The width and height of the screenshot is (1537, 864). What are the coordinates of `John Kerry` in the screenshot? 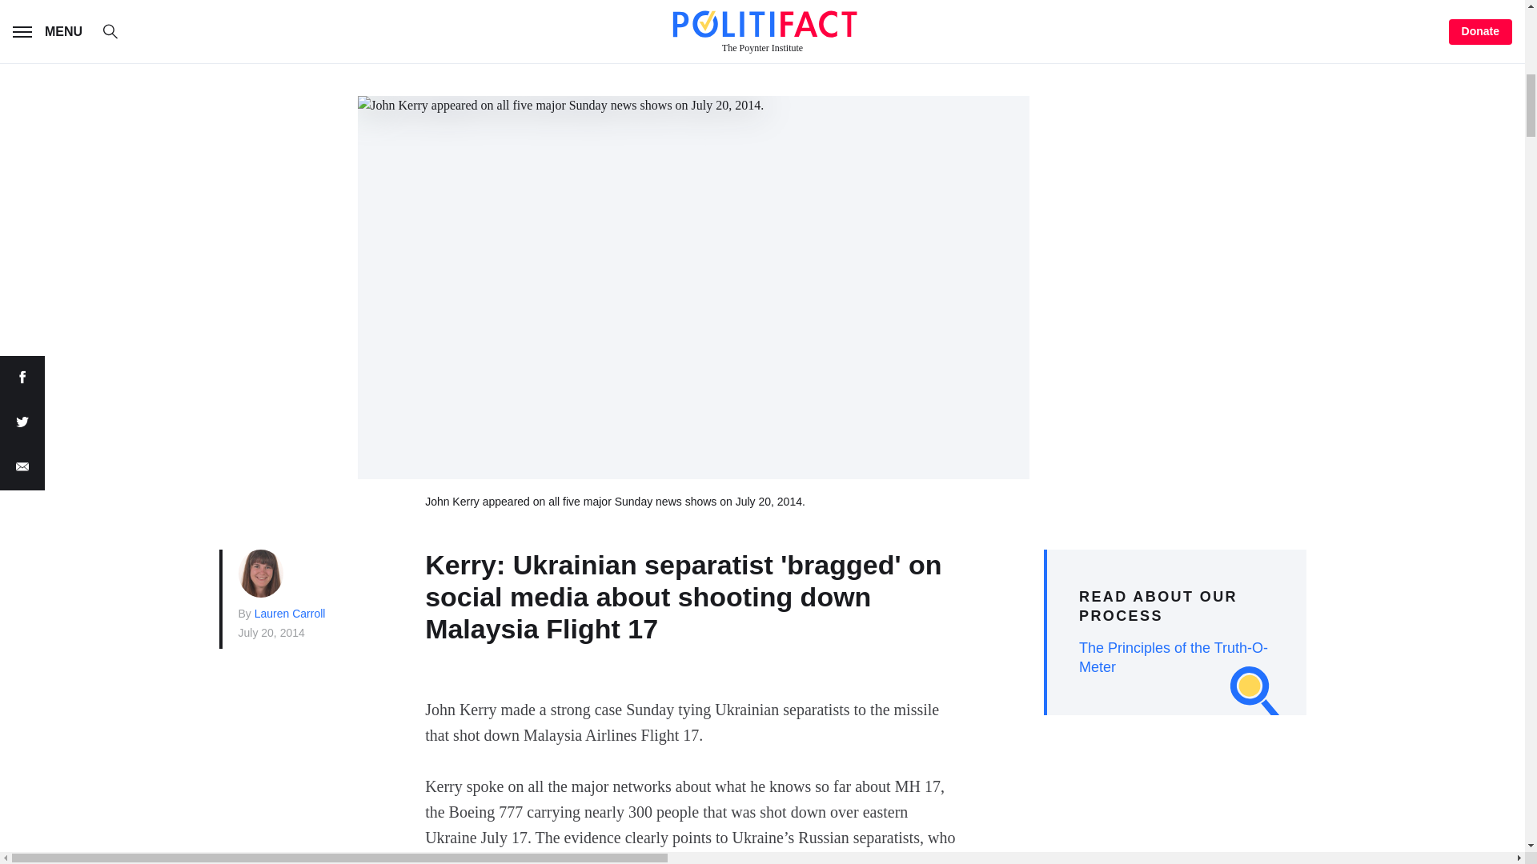 It's located at (821, 22).